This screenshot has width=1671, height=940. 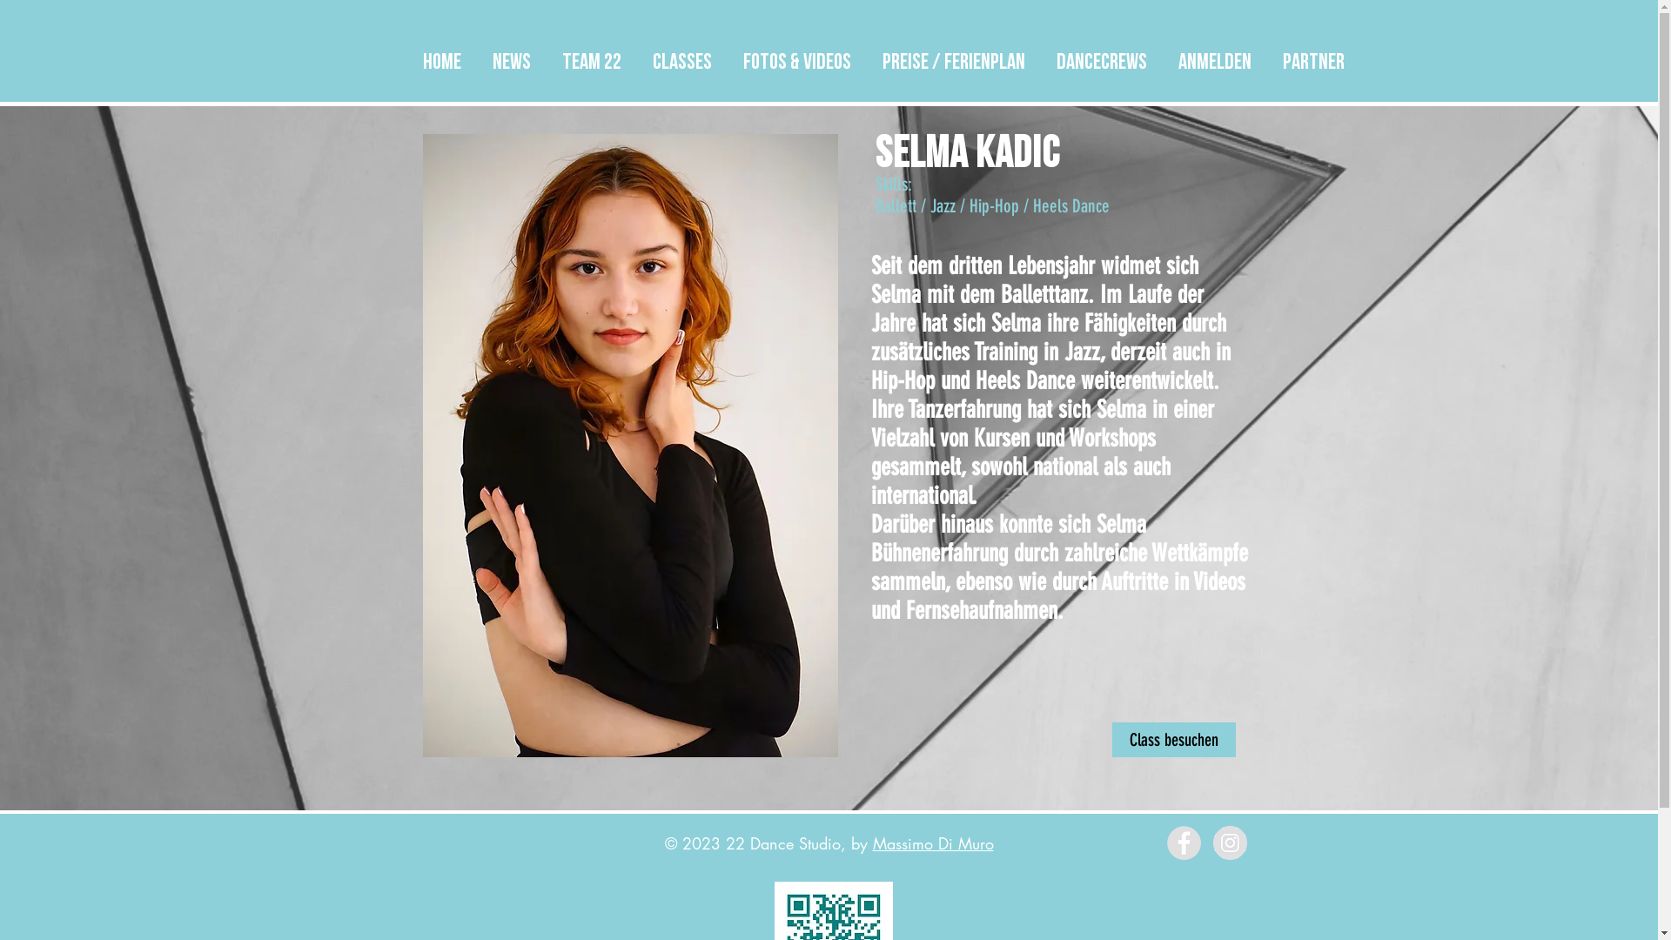 What do you see at coordinates (1215, 55) in the screenshot?
I see `Anmelden` at bounding box center [1215, 55].